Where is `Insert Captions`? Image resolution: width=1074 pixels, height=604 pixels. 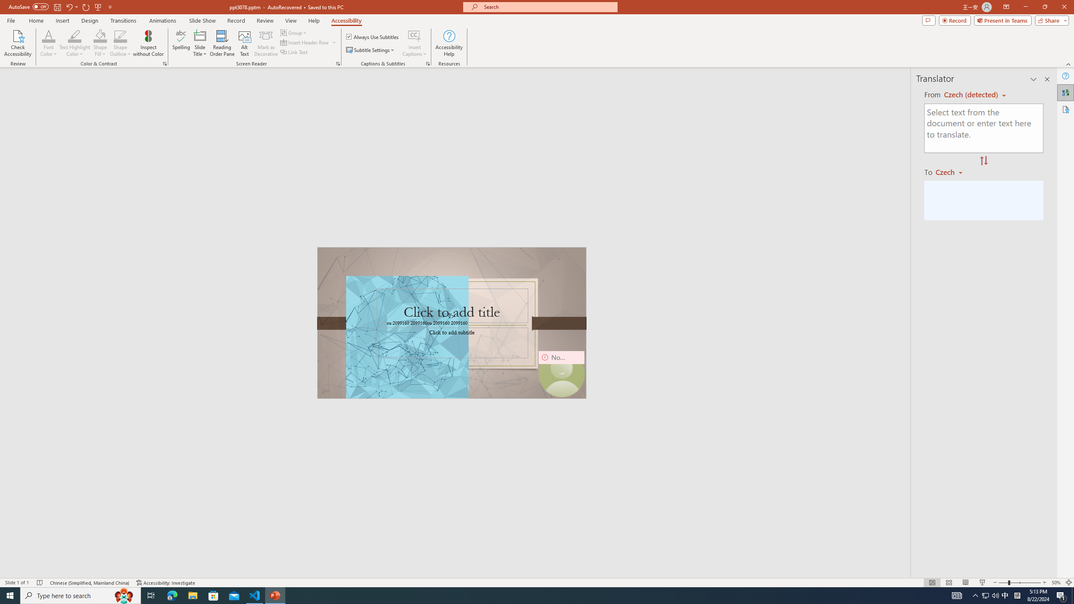 Insert Captions is located at coordinates (414, 36).